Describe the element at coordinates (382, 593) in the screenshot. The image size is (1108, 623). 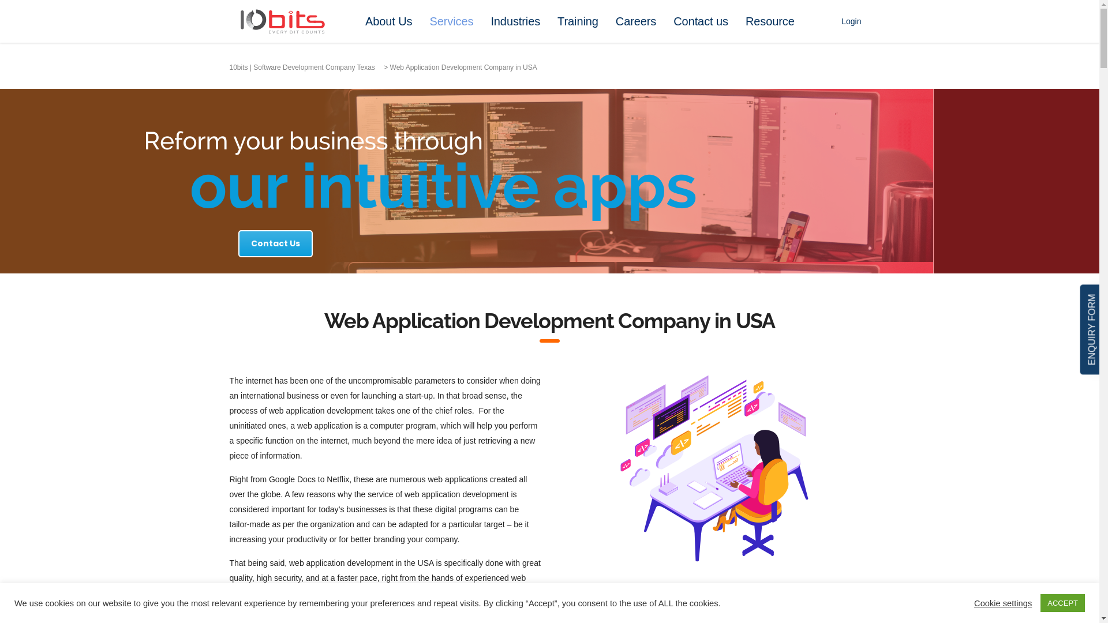
I see `10bits` at that location.